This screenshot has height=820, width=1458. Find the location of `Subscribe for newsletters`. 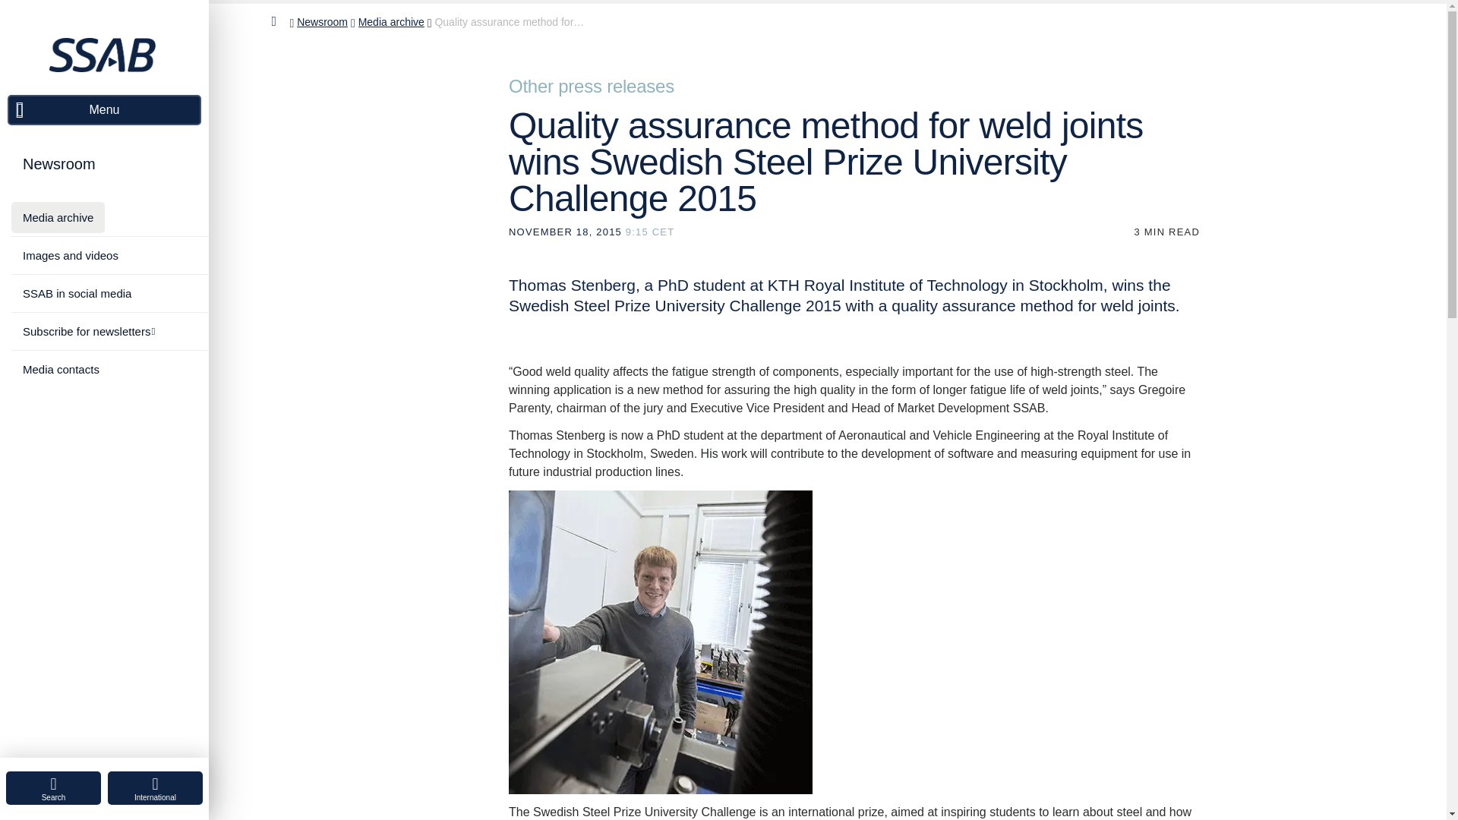

Subscribe for newsletters is located at coordinates (88, 331).